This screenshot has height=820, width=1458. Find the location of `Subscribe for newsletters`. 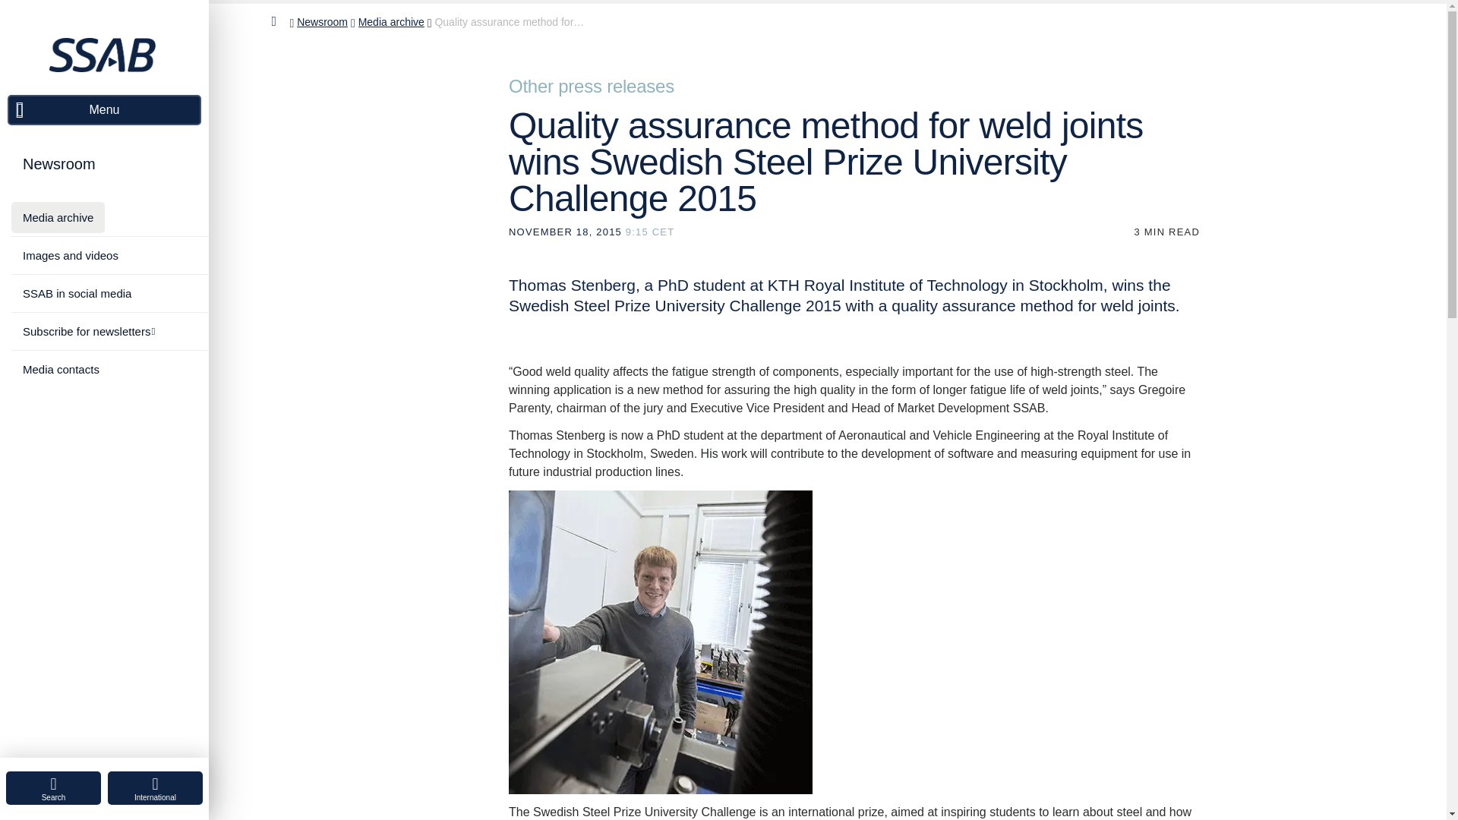

Subscribe for newsletters is located at coordinates (88, 331).